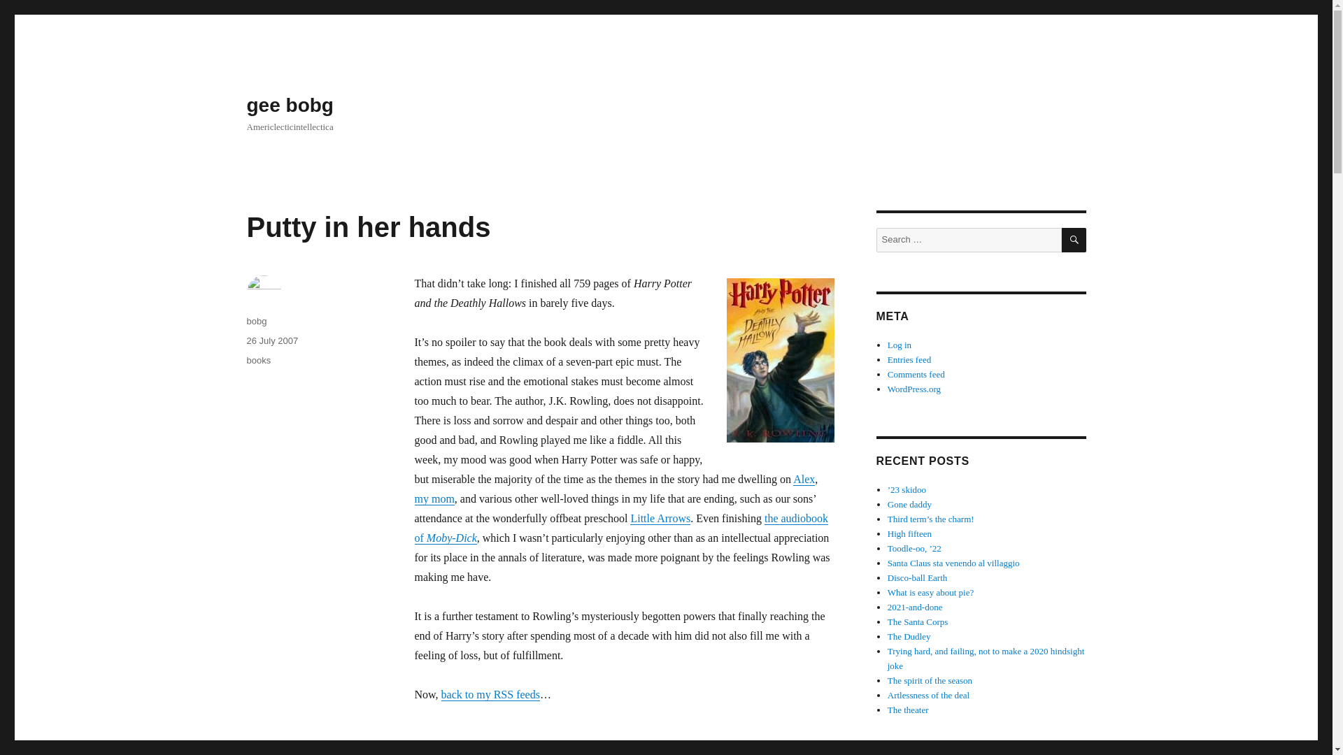  What do you see at coordinates (1074, 240) in the screenshot?
I see `SEARCH` at bounding box center [1074, 240].